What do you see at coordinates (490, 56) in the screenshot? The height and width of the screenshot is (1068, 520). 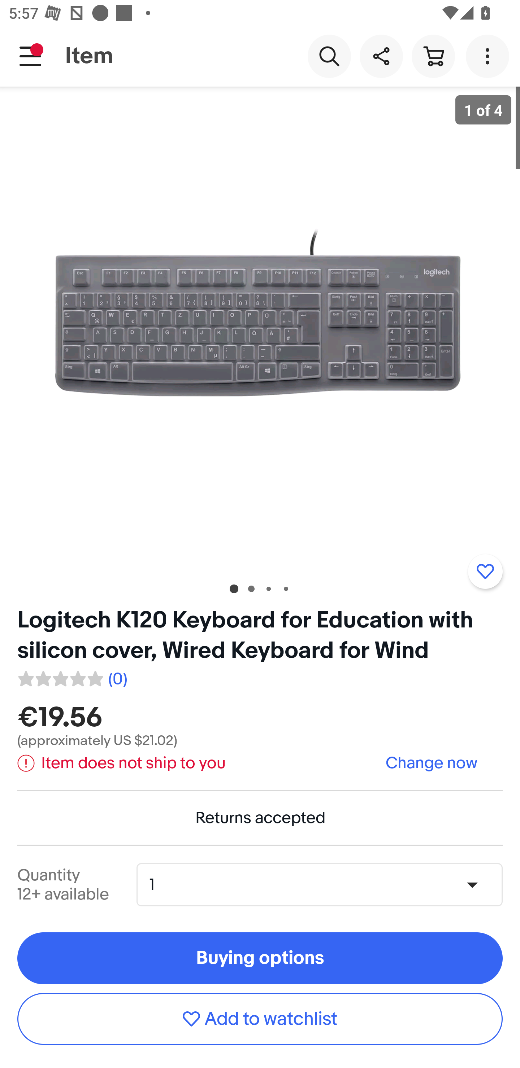 I see `More options` at bounding box center [490, 56].